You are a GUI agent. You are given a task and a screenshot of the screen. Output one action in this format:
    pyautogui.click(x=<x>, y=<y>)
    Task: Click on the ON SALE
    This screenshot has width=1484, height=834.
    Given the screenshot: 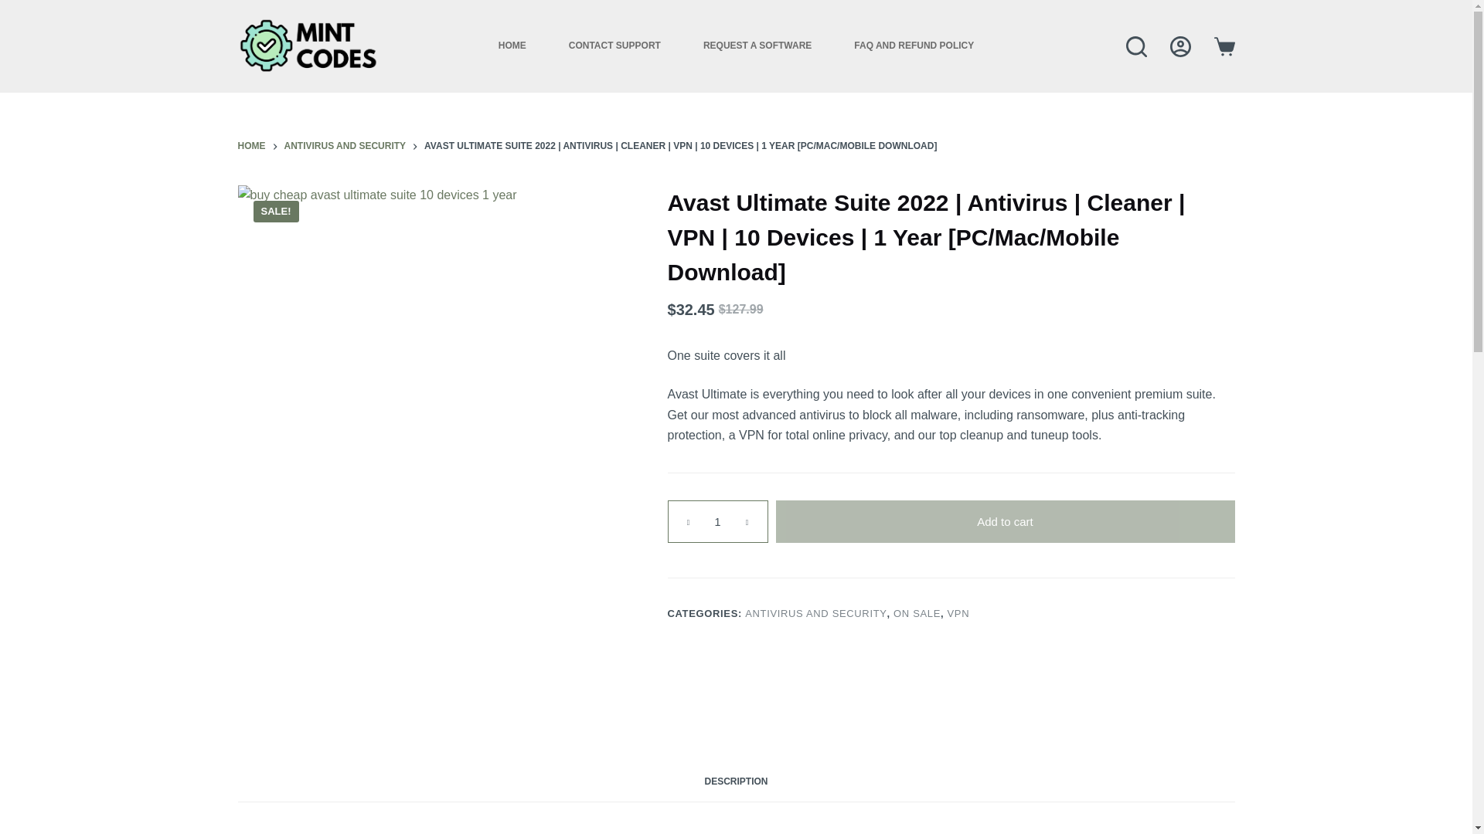 What is the action you would take?
    pyautogui.click(x=917, y=613)
    